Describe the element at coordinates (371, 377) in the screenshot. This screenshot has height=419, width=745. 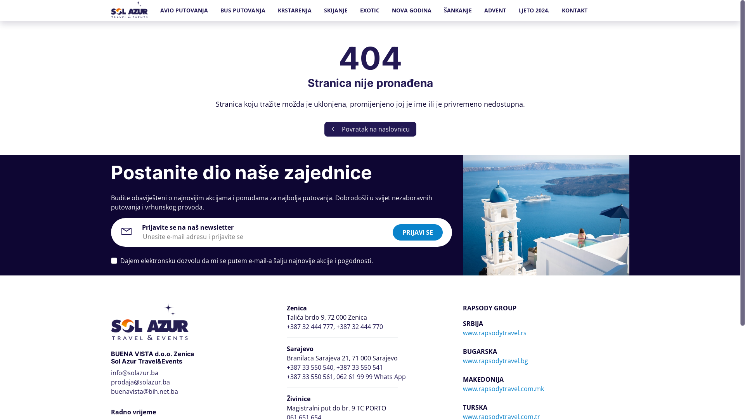
I see `062 61 99 99 Whats App` at that location.